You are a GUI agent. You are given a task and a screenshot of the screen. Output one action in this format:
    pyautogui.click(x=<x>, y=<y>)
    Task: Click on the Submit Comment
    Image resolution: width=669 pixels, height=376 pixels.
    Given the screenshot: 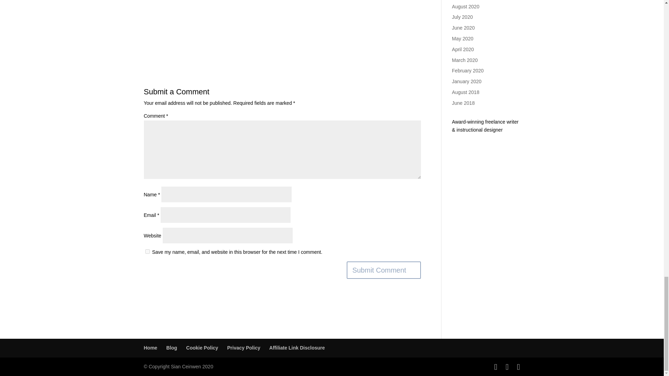 What is the action you would take?
    pyautogui.click(x=383, y=270)
    